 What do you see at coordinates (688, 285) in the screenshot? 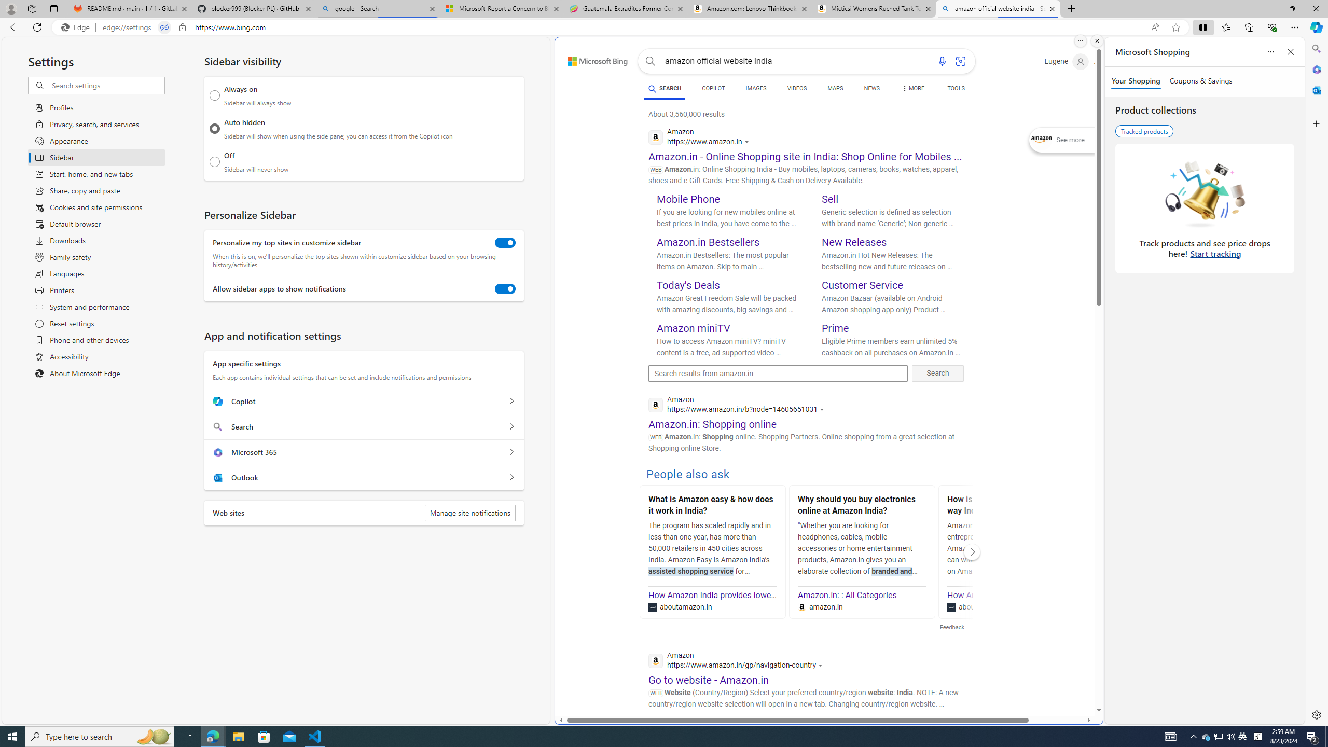
I see `Today's Deals` at bounding box center [688, 285].